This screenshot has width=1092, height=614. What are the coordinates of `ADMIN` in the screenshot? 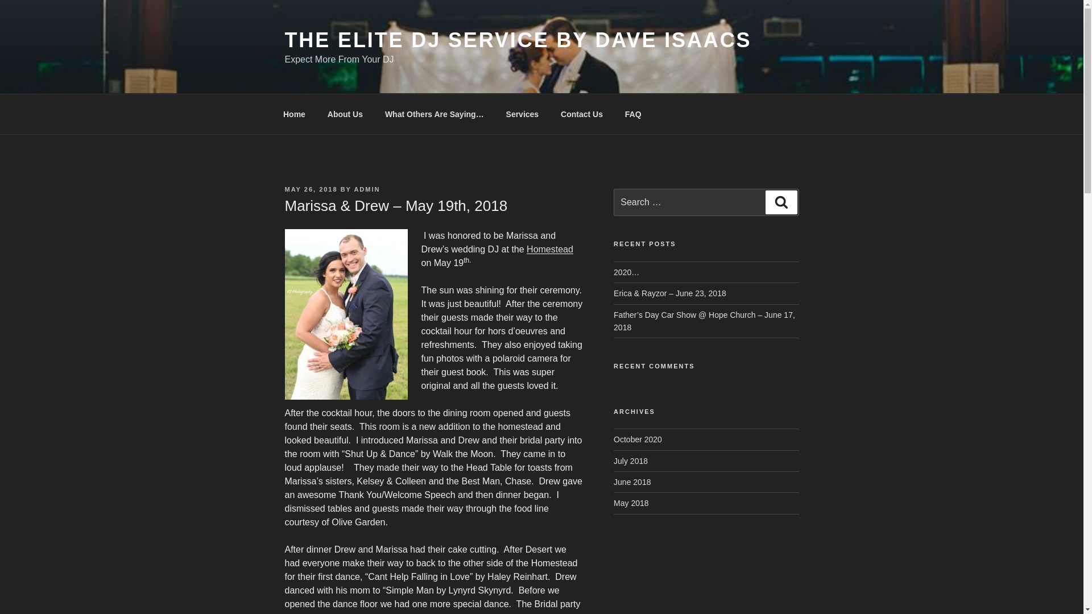 It's located at (367, 189).